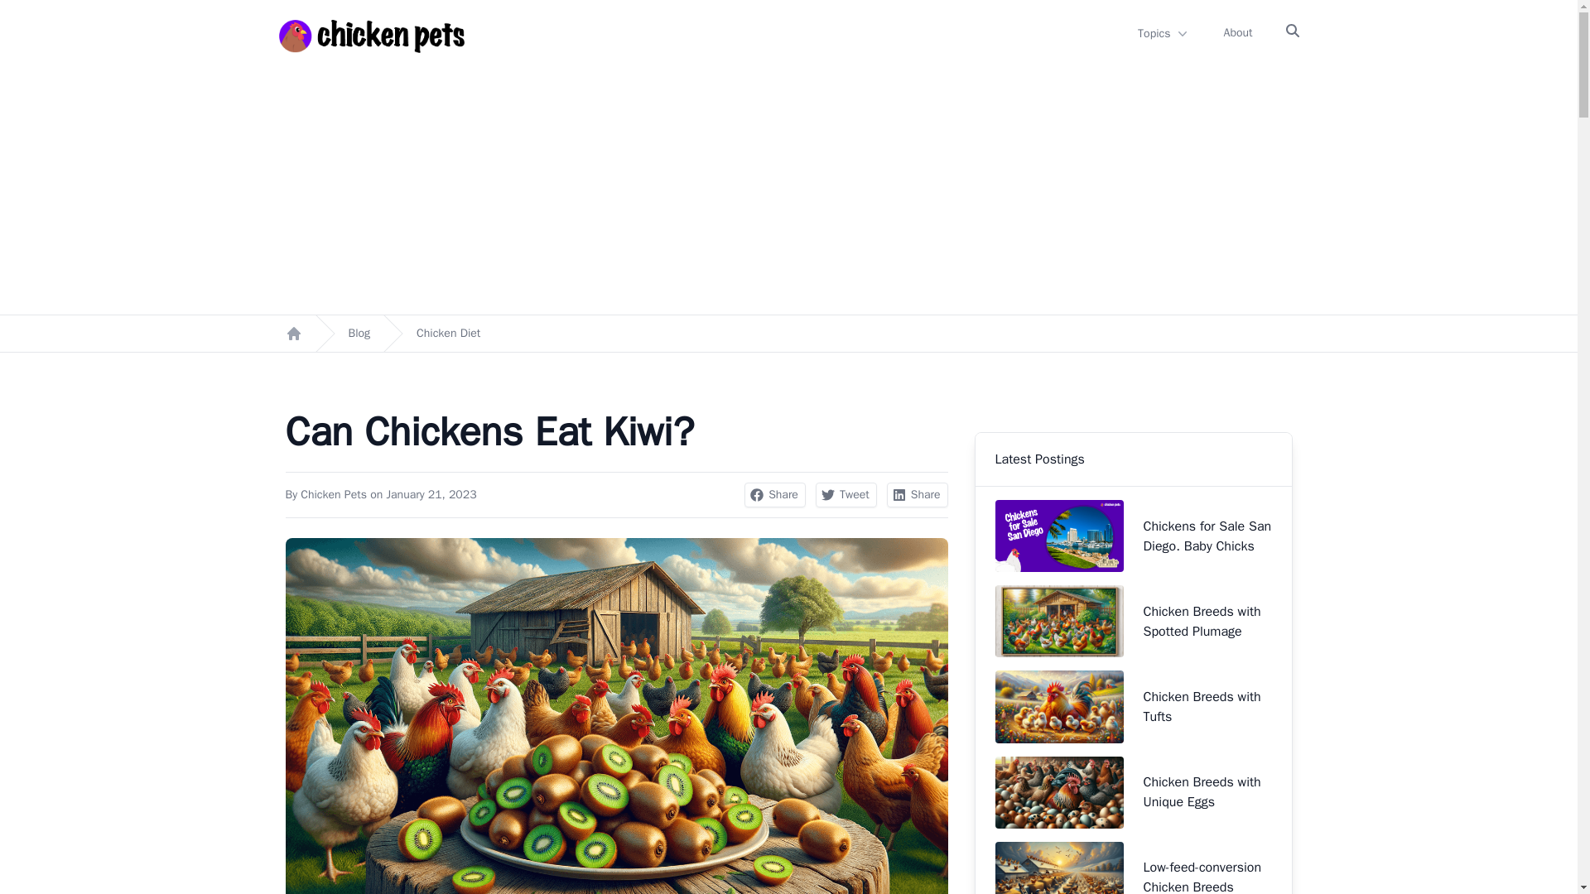 This screenshot has width=1590, height=894. I want to click on Topics, so click(1164, 33).